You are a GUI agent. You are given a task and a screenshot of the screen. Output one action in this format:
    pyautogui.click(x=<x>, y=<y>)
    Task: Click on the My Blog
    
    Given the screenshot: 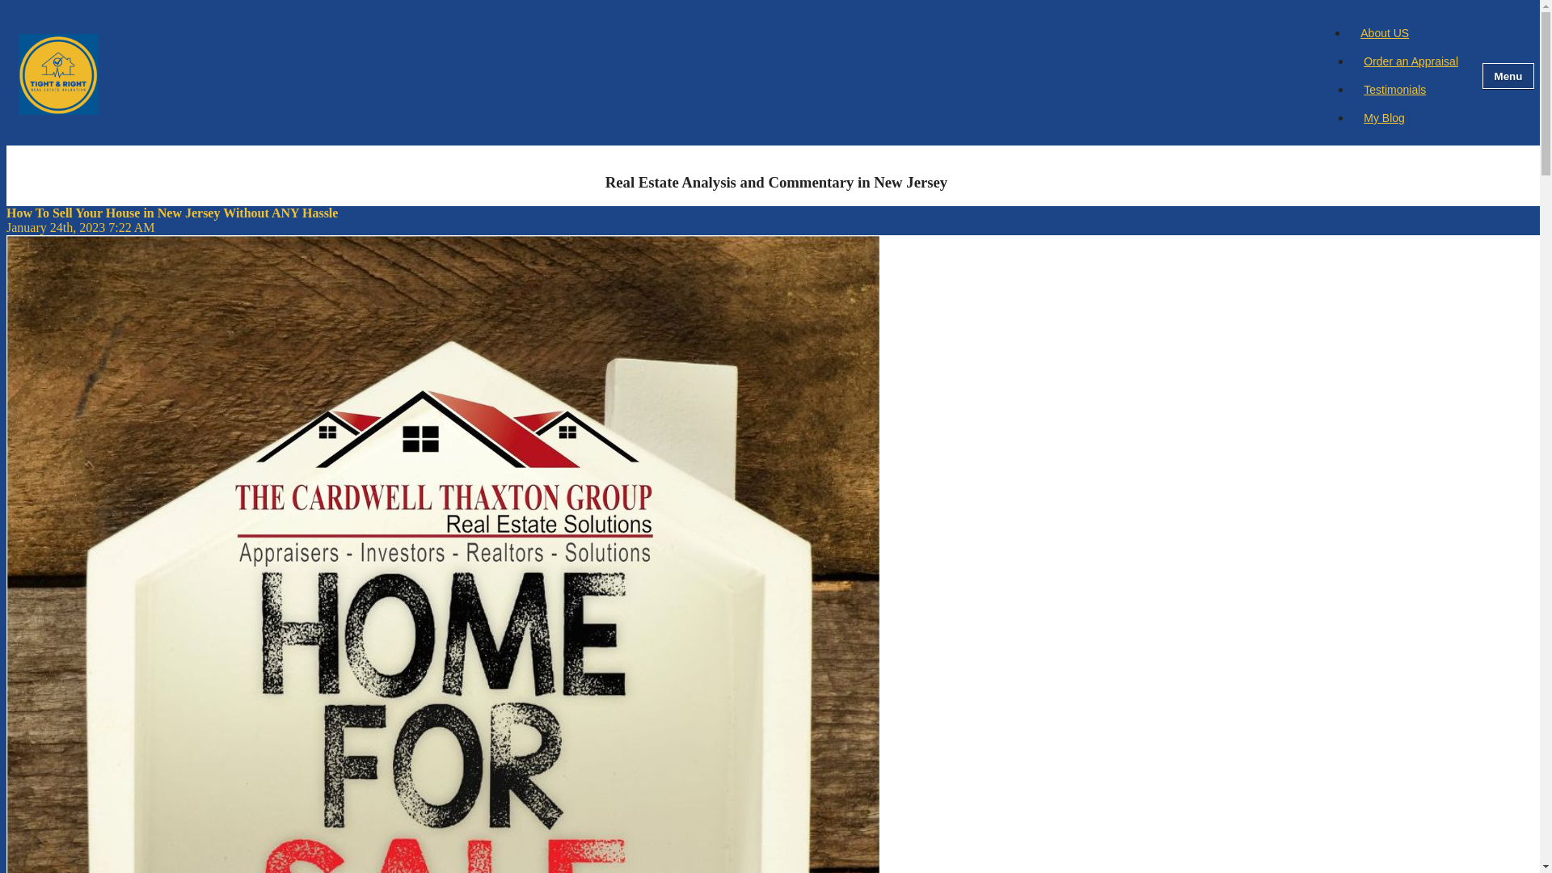 What is the action you would take?
    pyautogui.click(x=1384, y=117)
    